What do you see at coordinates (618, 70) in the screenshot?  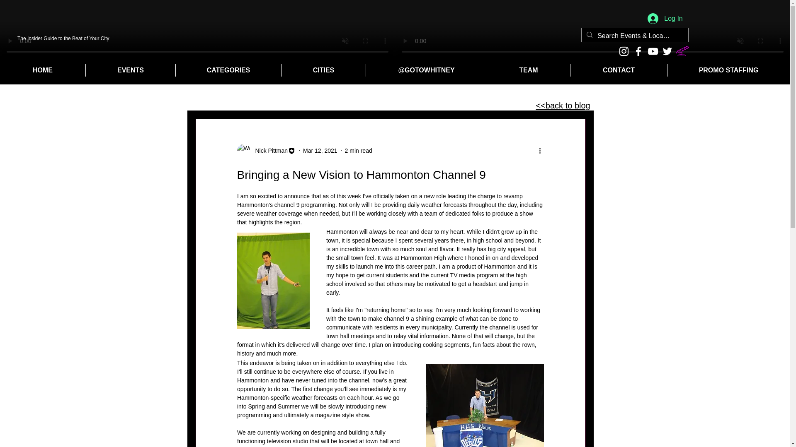 I see `CONTACT` at bounding box center [618, 70].